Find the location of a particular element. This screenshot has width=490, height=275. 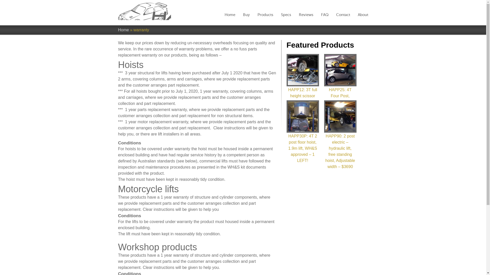

Home is located at coordinates (230, 15).